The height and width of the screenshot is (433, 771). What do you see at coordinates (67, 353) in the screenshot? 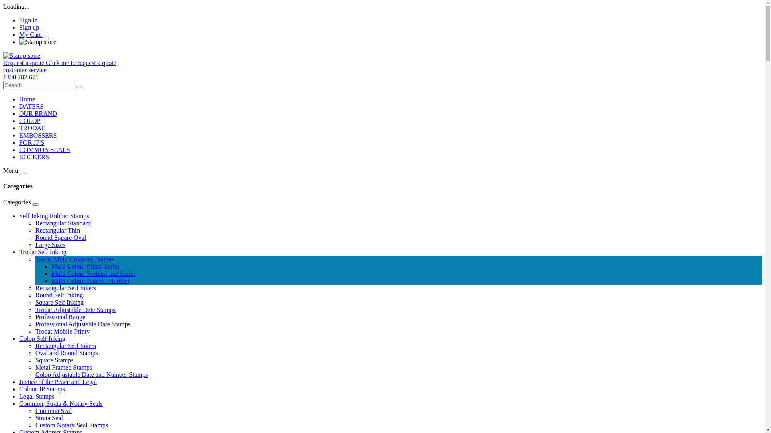
I see `Oval and Round Stamps` at bounding box center [67, 353].